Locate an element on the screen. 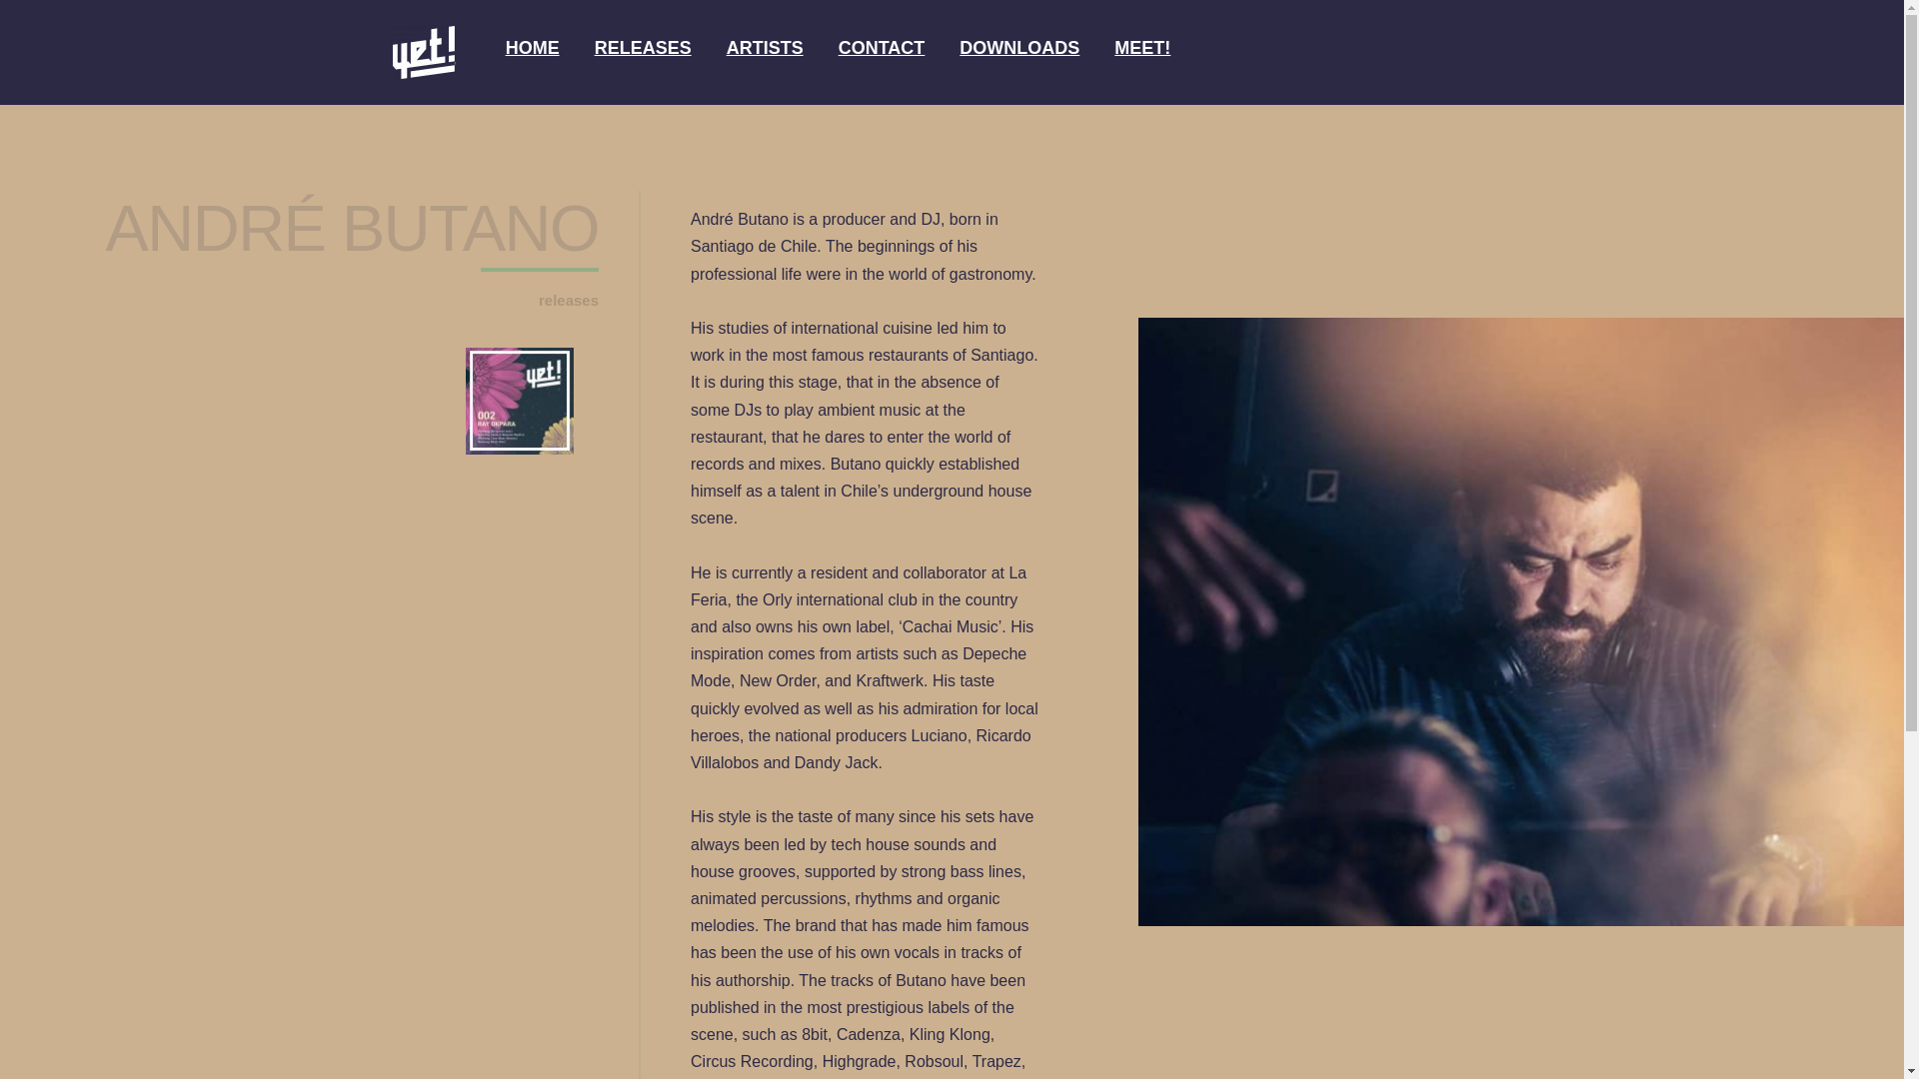 Image resolution: width=1919 pixels, height=1079 pixels. DOWNLOADS is located at coordinates (1019, 48).